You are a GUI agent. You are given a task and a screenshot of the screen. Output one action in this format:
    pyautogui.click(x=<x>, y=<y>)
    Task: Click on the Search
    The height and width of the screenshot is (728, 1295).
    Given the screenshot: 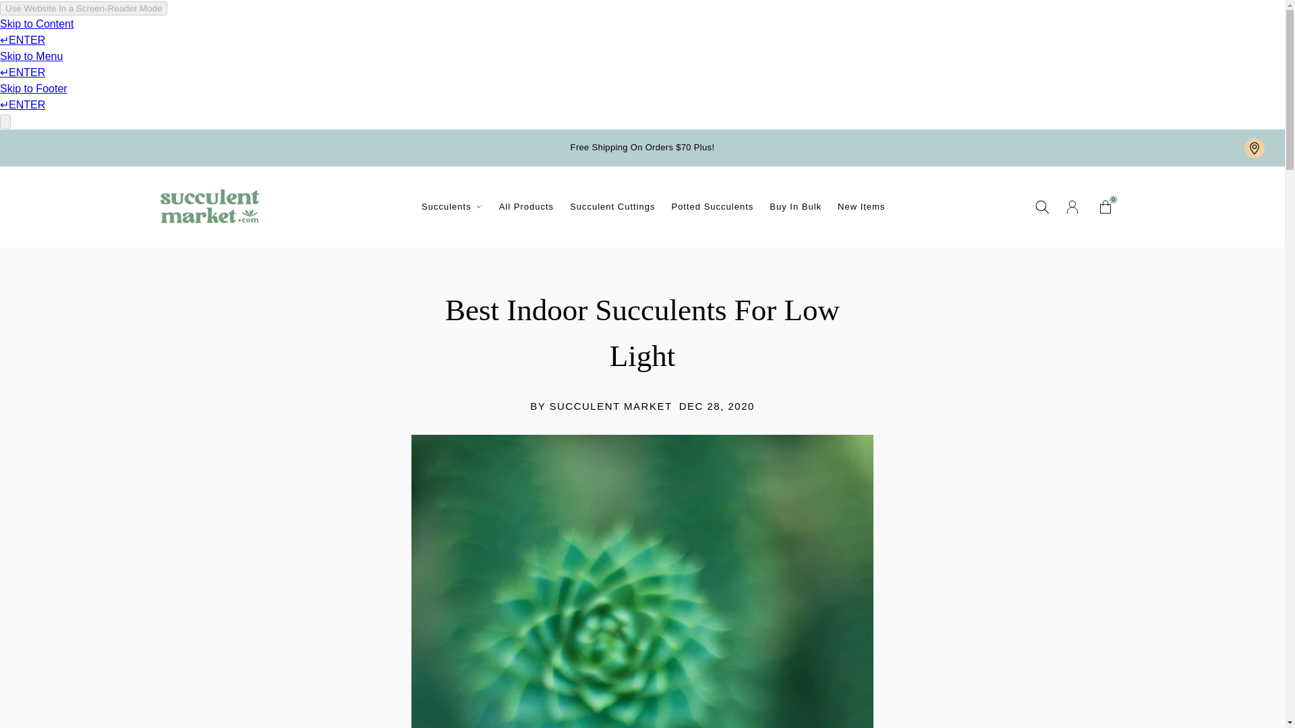 What is the action you would take?
    pyautogui.click(x=1041, y=207)
    